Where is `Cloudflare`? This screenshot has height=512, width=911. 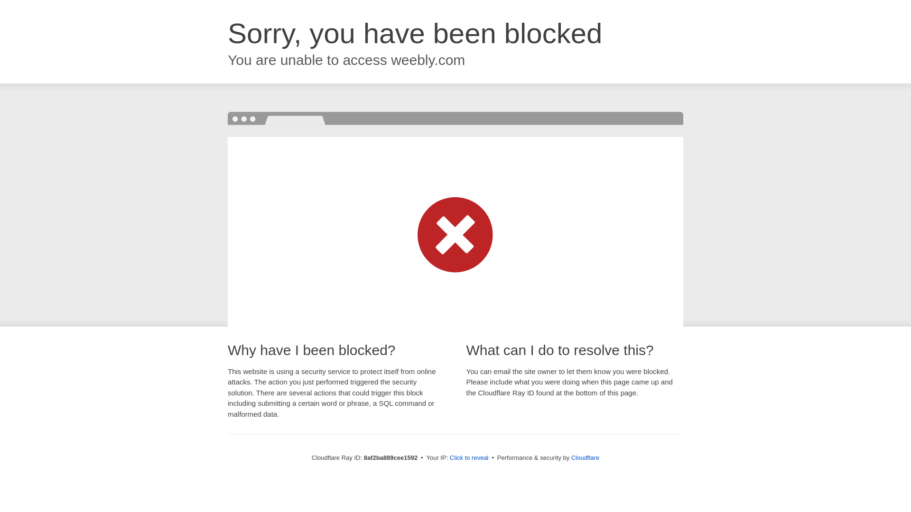 Cloudflare is located at coordinates (585, 457).